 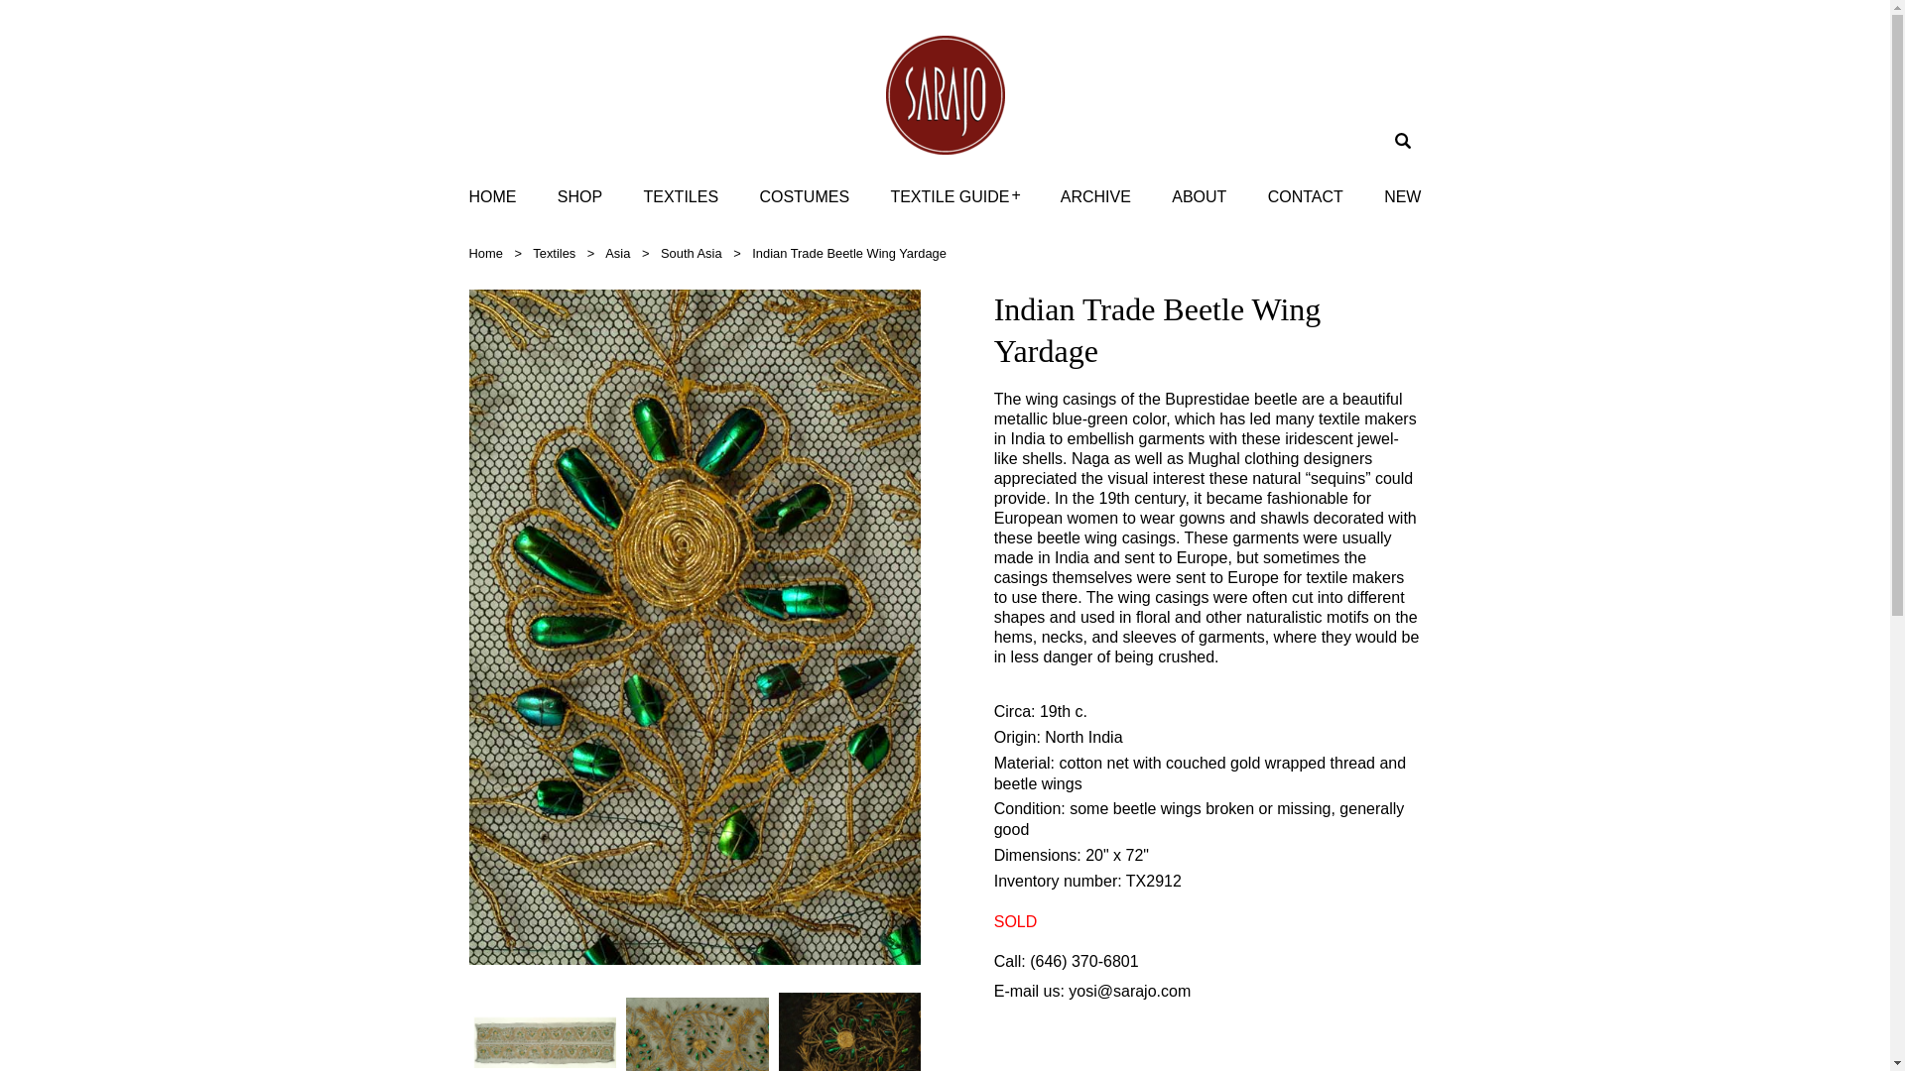 What do you see at coordinates (30, 12) in the screenshot?
I see `Search` at bounding box center [30, 12].